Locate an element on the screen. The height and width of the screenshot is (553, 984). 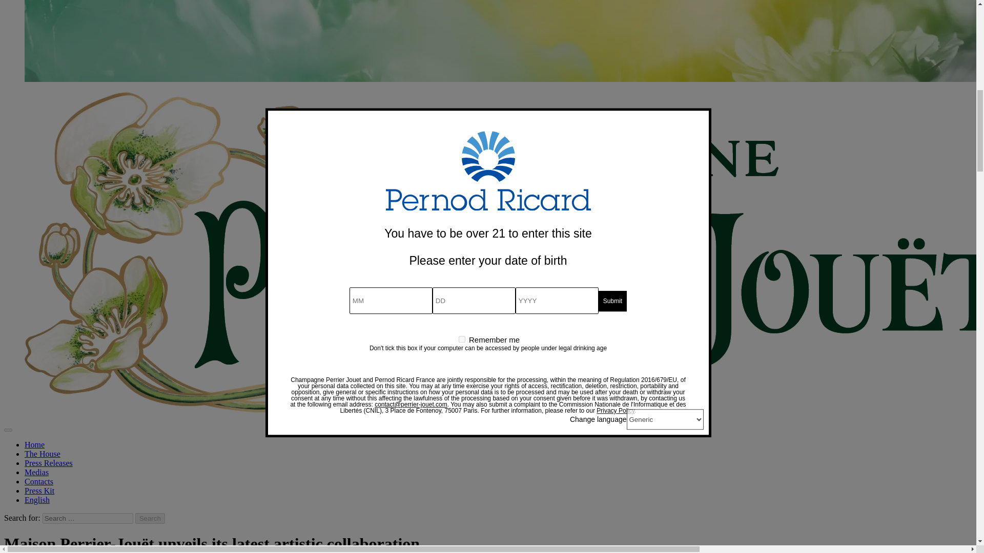
Home is located at coordinates (34, 444).